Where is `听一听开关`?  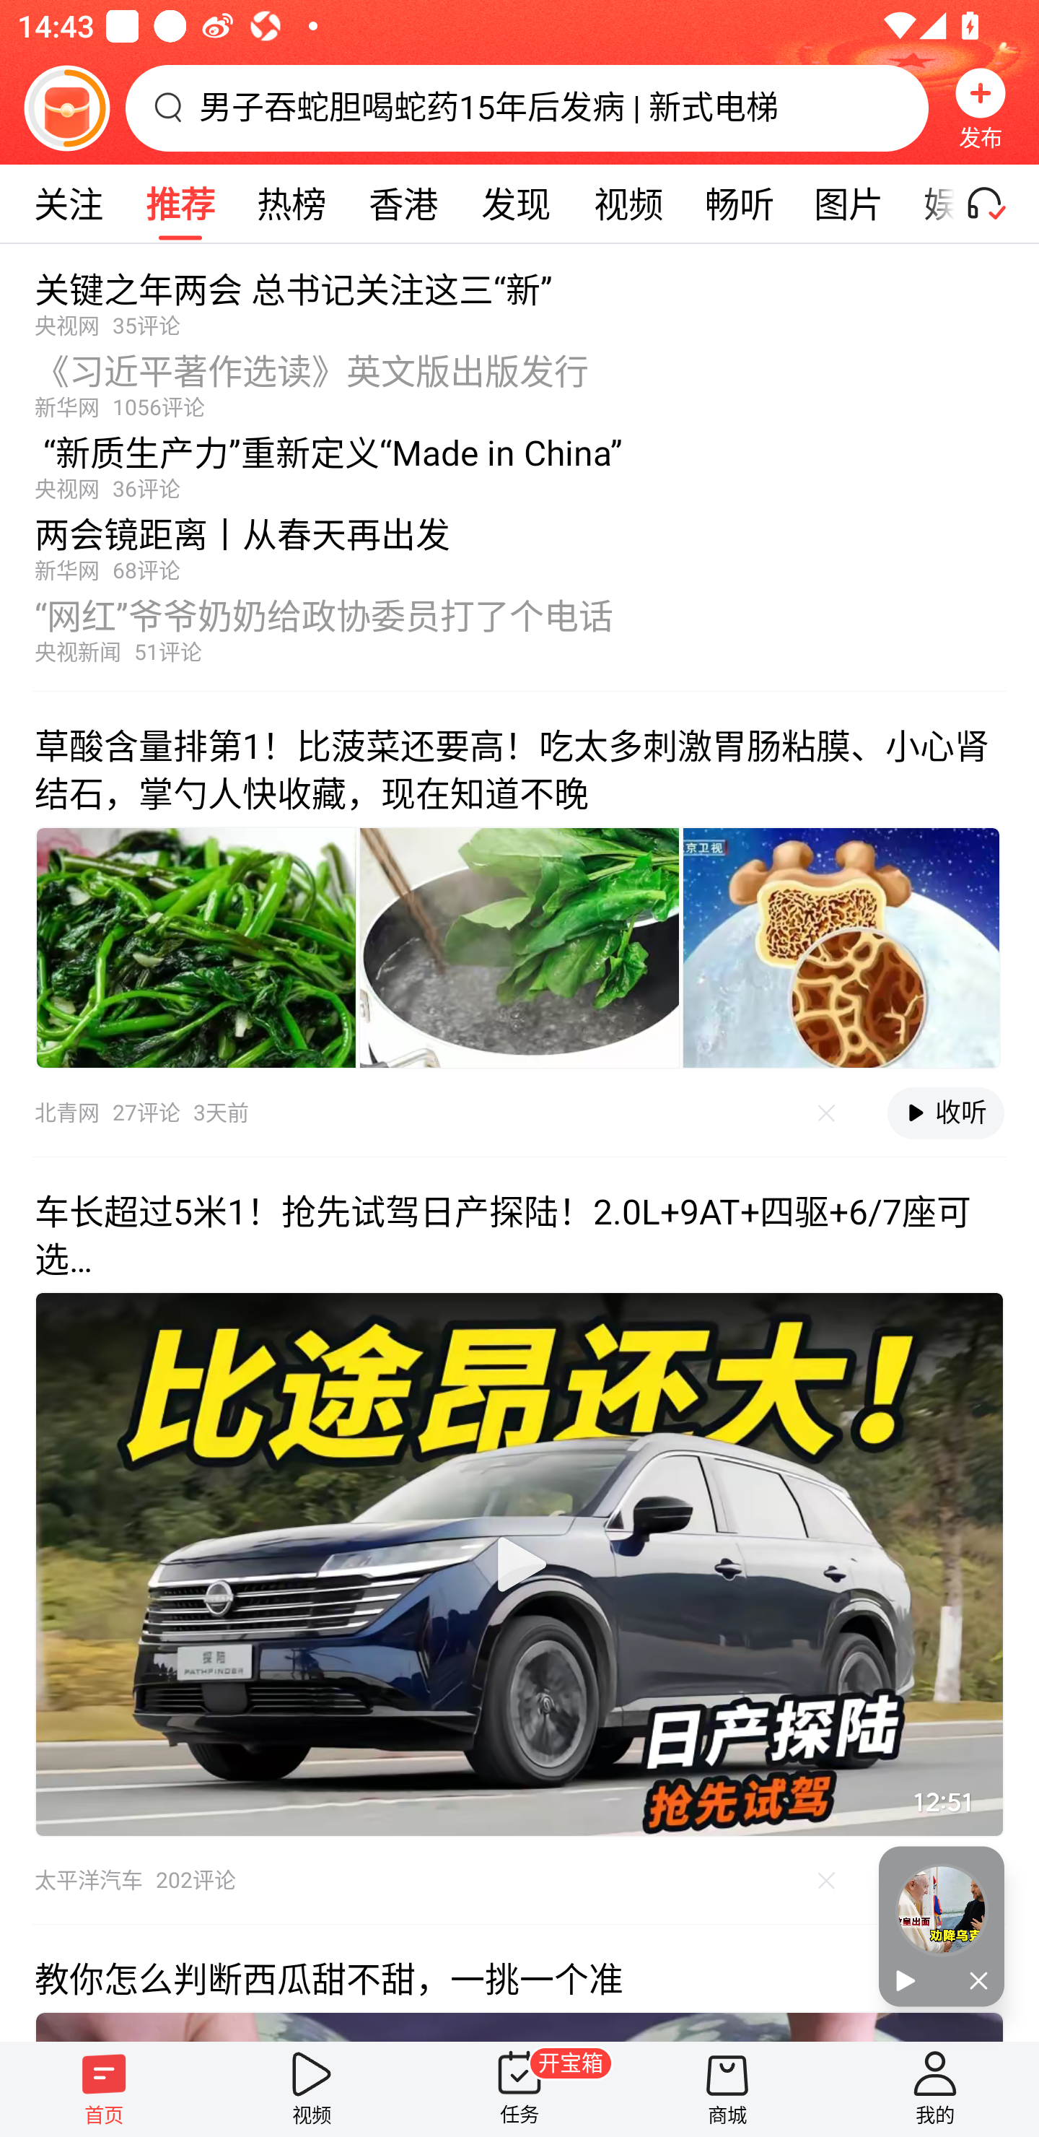
听一听开关 is located at coordinates (997, 204).